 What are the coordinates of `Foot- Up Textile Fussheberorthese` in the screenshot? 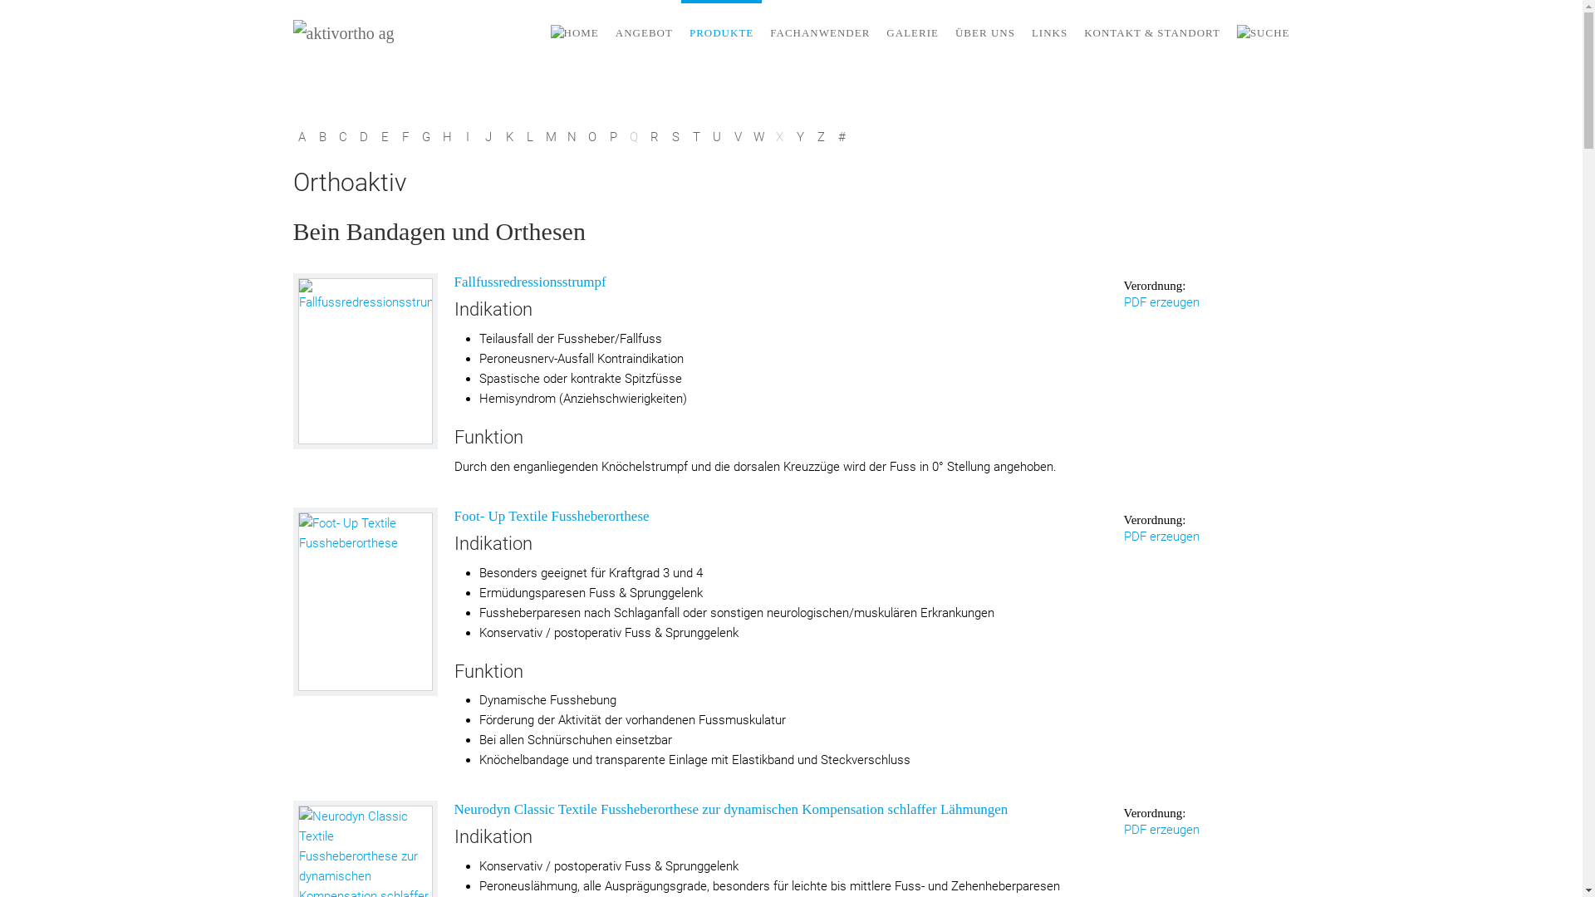 It's located at (365, 601).